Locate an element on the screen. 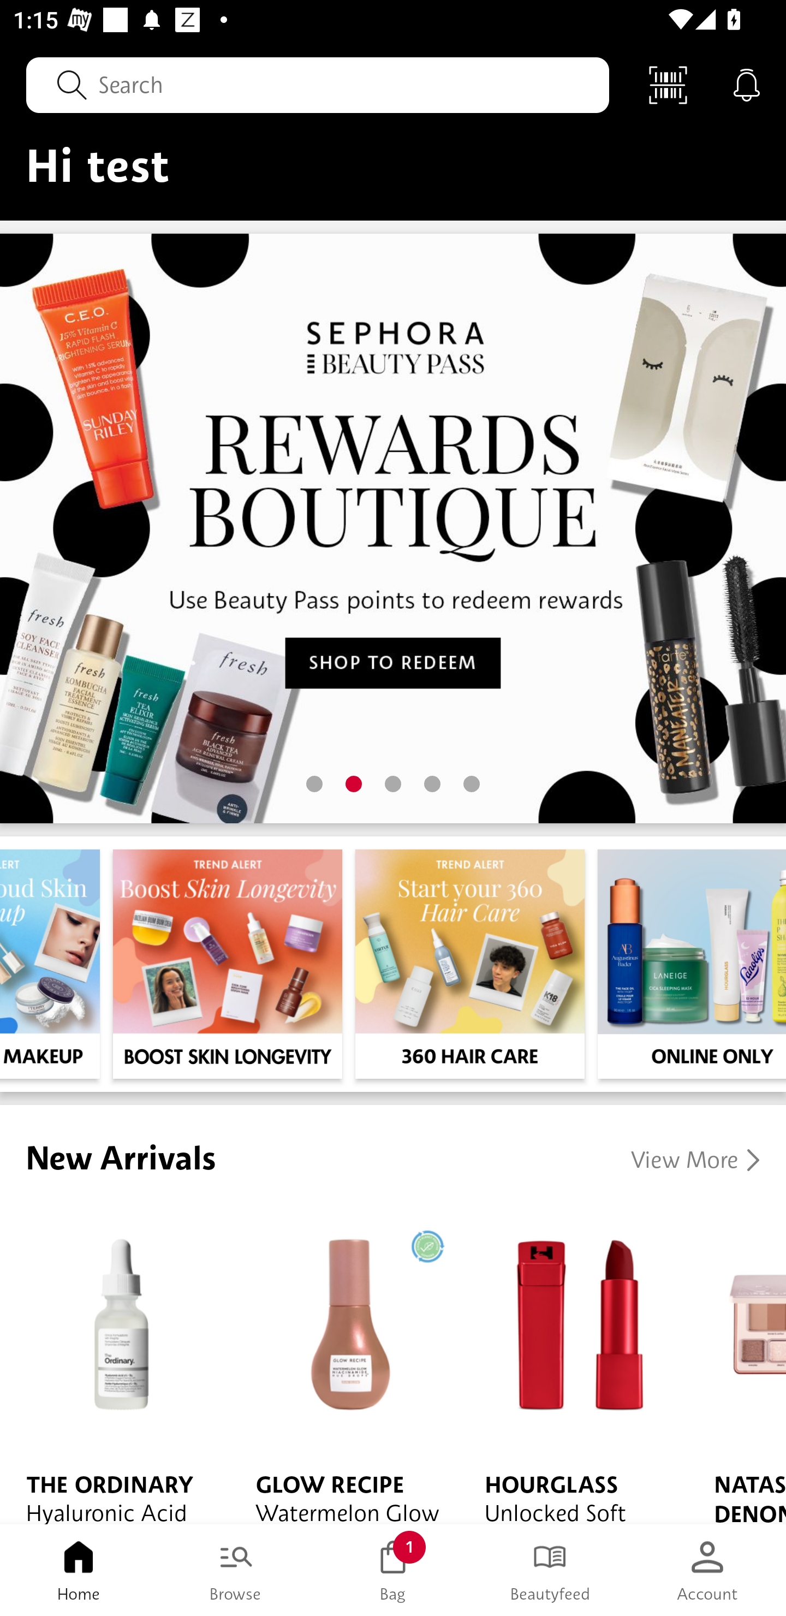 This screenshot has width=786, height=1616. Account is located at coordinates (707, 1570).